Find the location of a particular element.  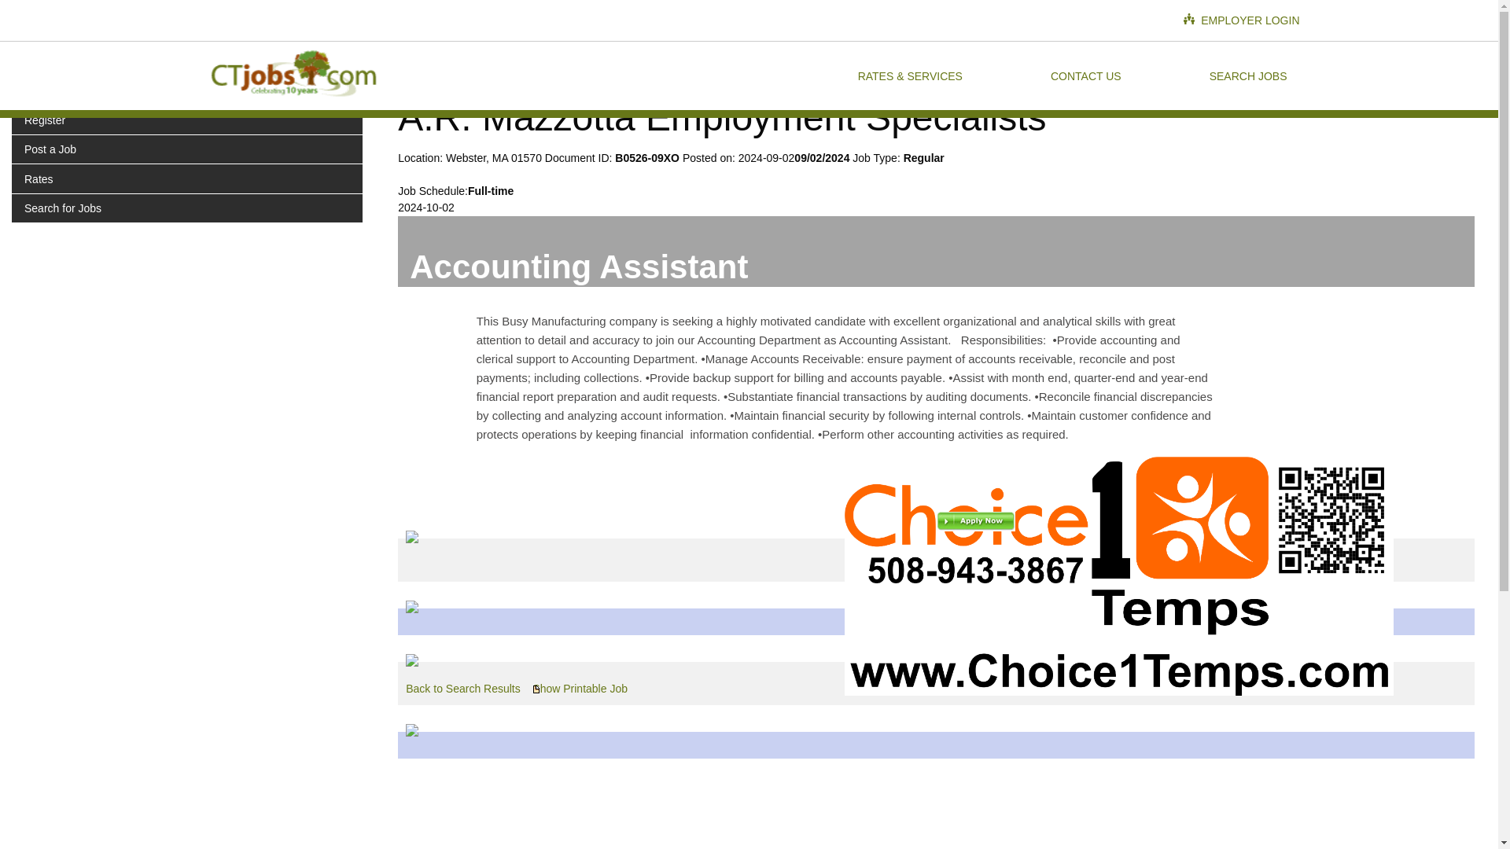

Rates is located at coordinates (187, 178).